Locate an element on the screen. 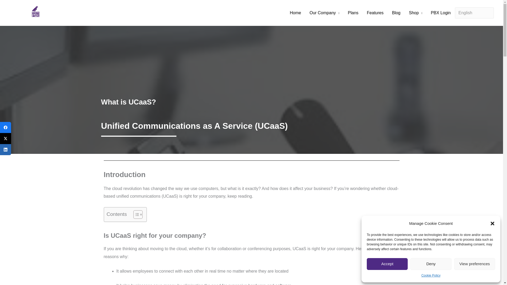 Image resolution: width=507 pixels, height=285 pixels. View preferences is located at coordinates (475, 264).